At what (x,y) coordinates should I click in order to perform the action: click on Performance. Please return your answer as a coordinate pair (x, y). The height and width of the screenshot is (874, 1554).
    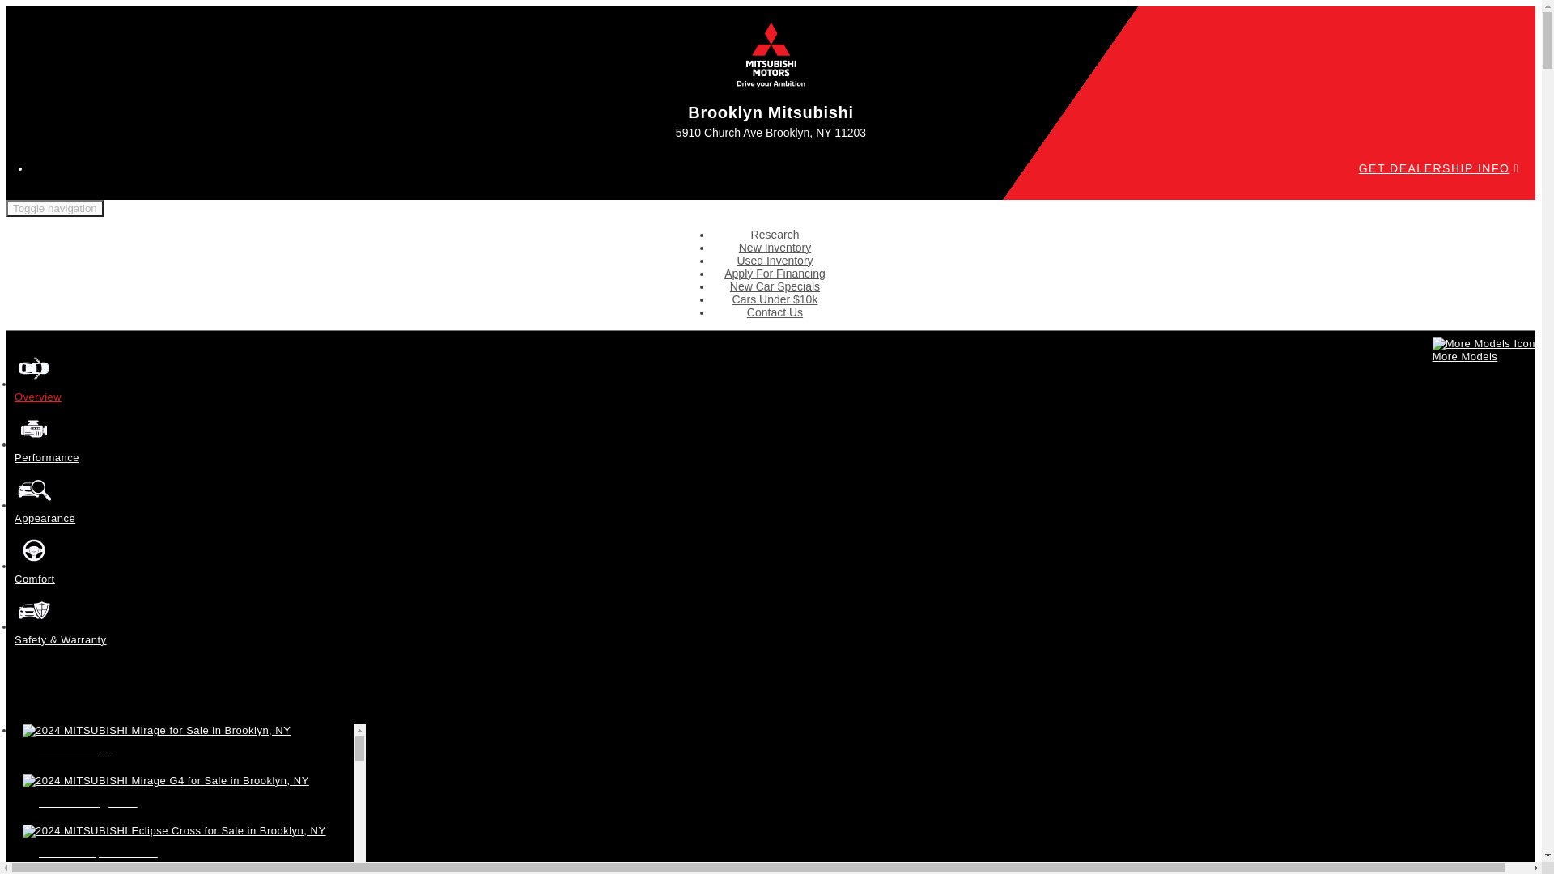
    Looking at the image, I should click on (46, 452).